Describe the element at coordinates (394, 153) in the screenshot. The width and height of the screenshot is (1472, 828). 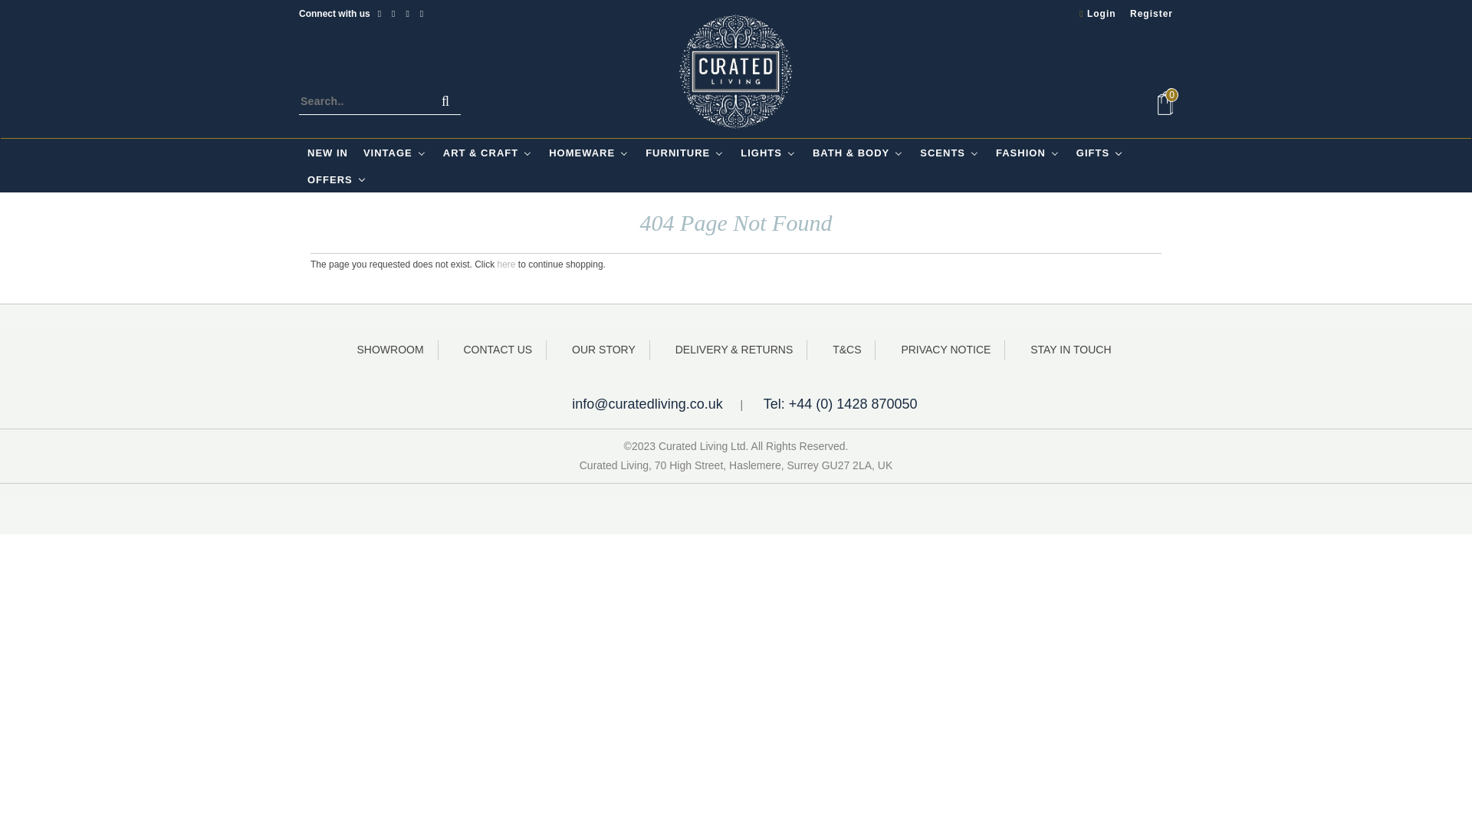
I see `VINTAGE` at that location.